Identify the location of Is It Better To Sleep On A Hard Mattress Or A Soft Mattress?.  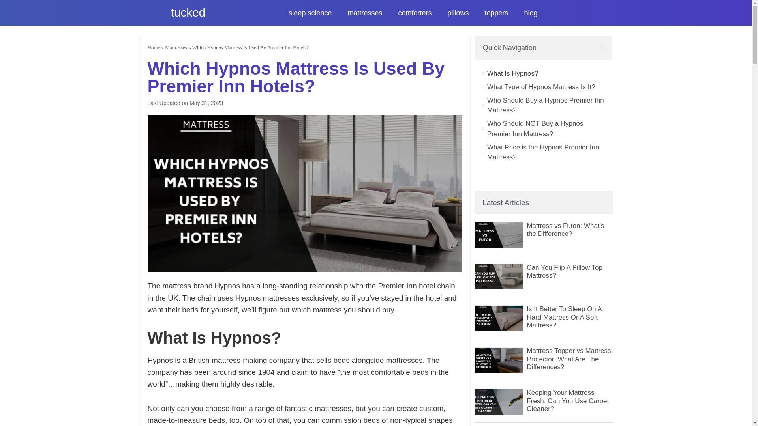
(564, 317).